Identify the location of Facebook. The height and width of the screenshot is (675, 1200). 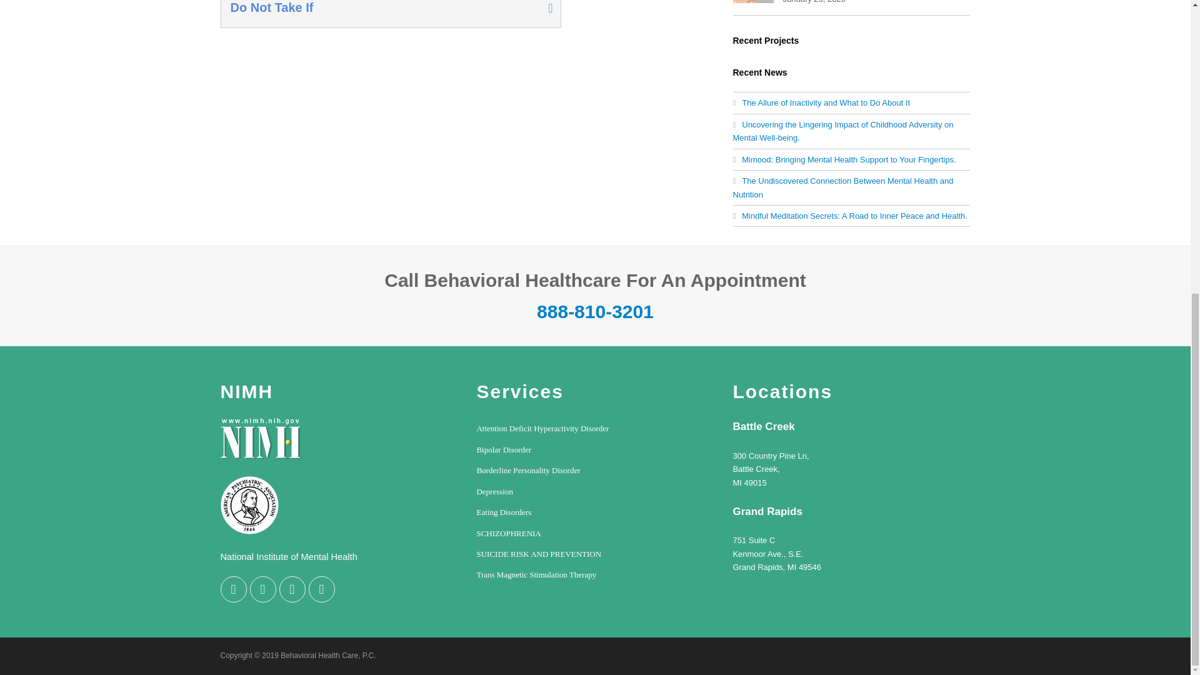
(262, 589).